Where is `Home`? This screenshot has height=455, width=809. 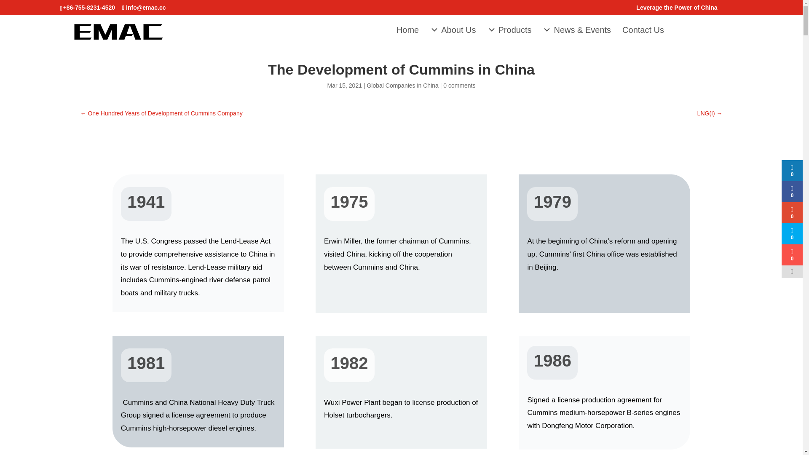 Home is located at coordinates (408, 30).